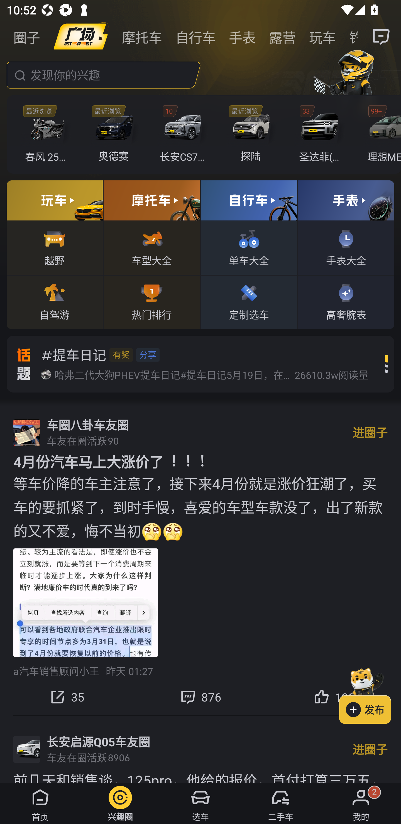 The image size is (401, 824). Describe the element at coordinates (81, 37) in the screenshot. I see `image` at that location.